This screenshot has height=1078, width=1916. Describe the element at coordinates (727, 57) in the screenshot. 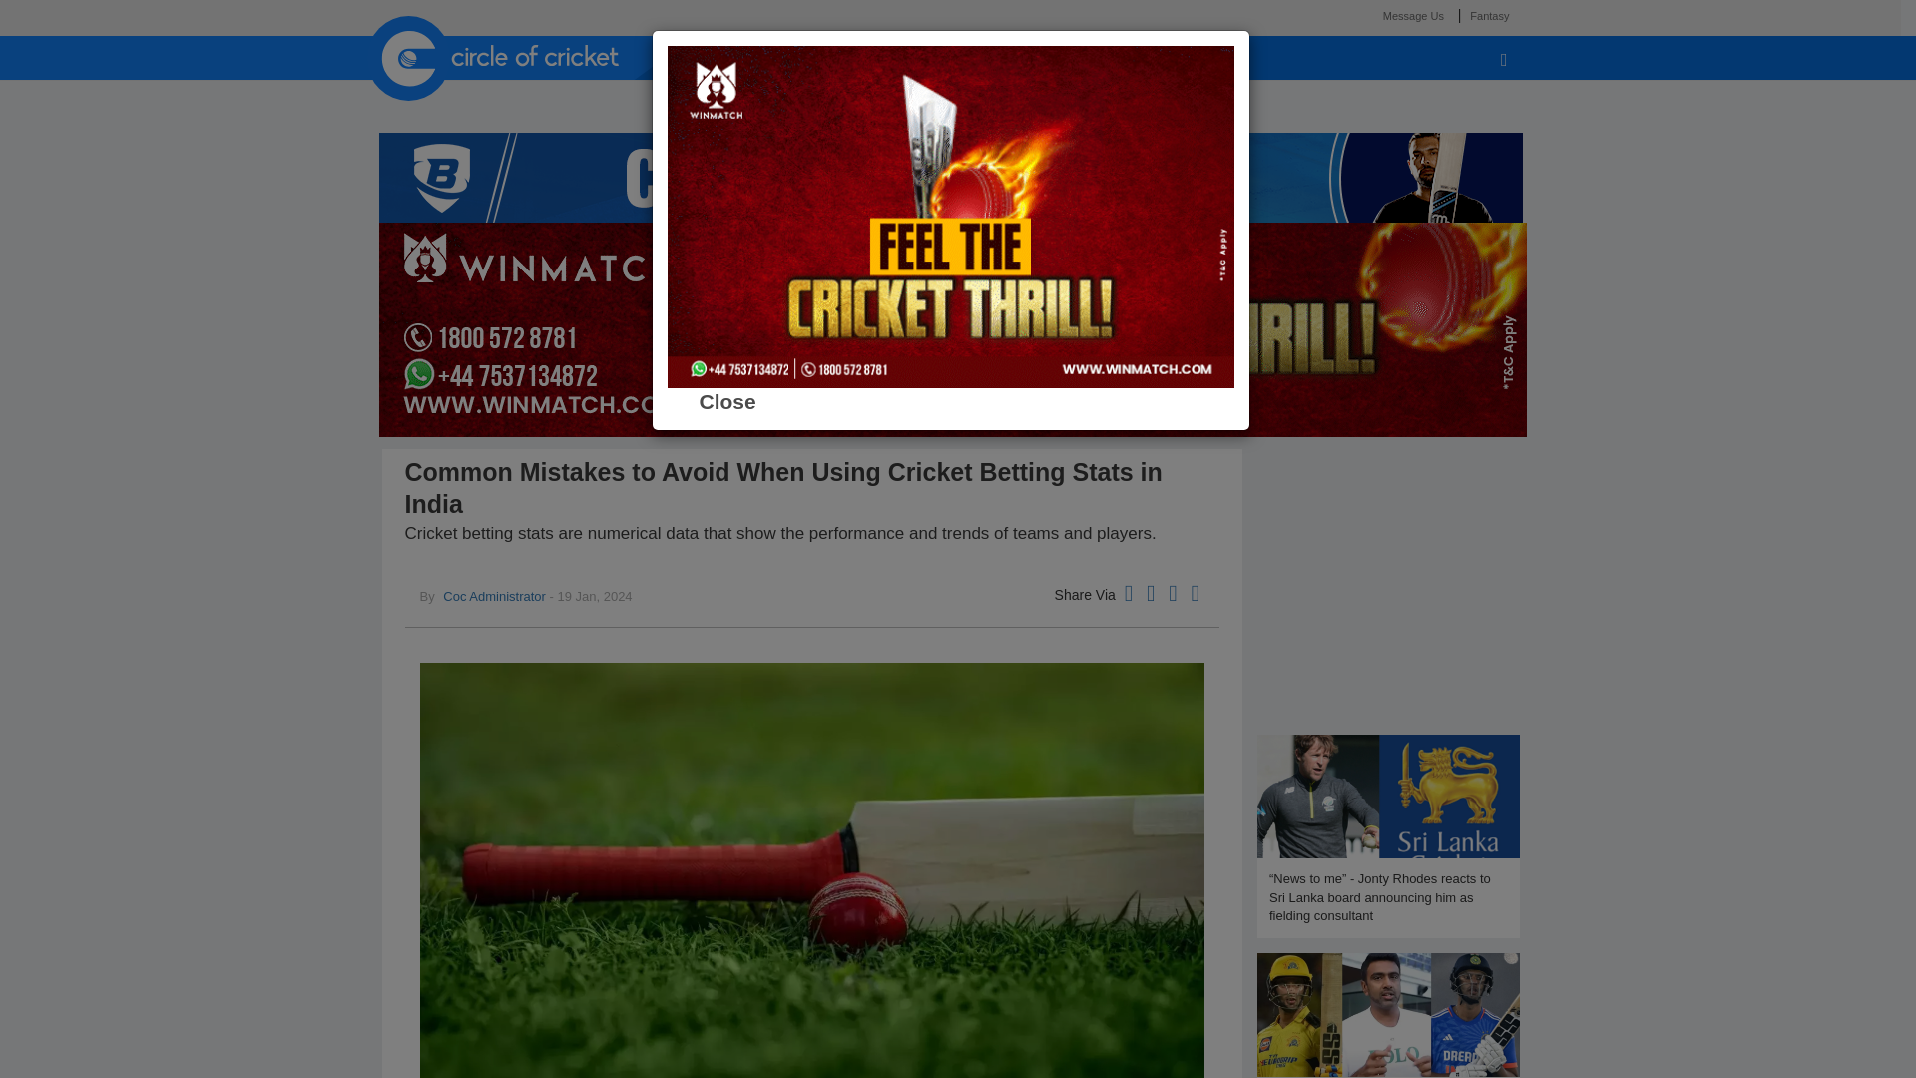

I see `Featured` at that location.